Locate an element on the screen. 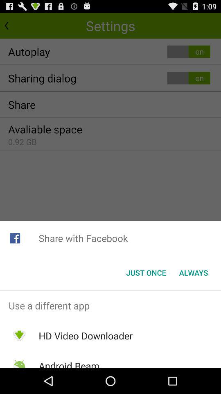  press the android beam app is located at coordinates (69, 364).